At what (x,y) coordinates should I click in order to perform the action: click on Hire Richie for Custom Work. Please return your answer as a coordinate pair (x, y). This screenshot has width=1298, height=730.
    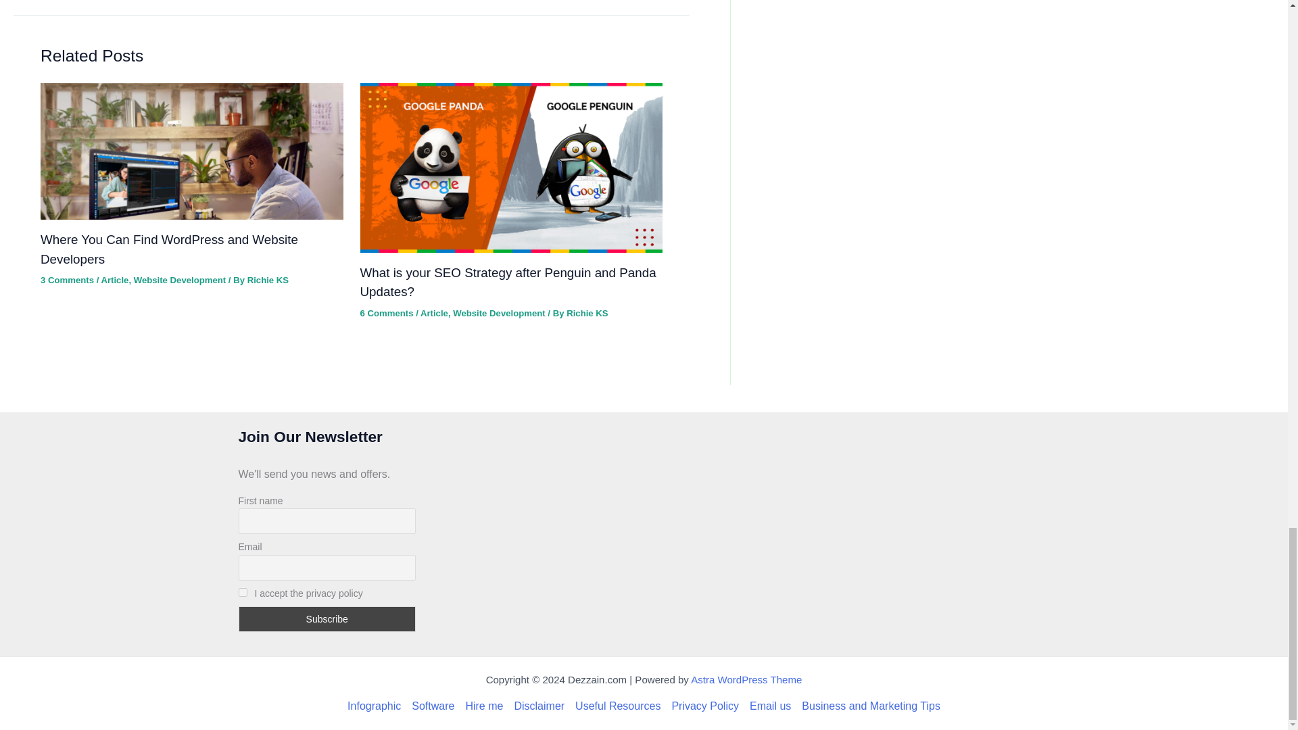
    Looking at the image, I should click on (484, 706).